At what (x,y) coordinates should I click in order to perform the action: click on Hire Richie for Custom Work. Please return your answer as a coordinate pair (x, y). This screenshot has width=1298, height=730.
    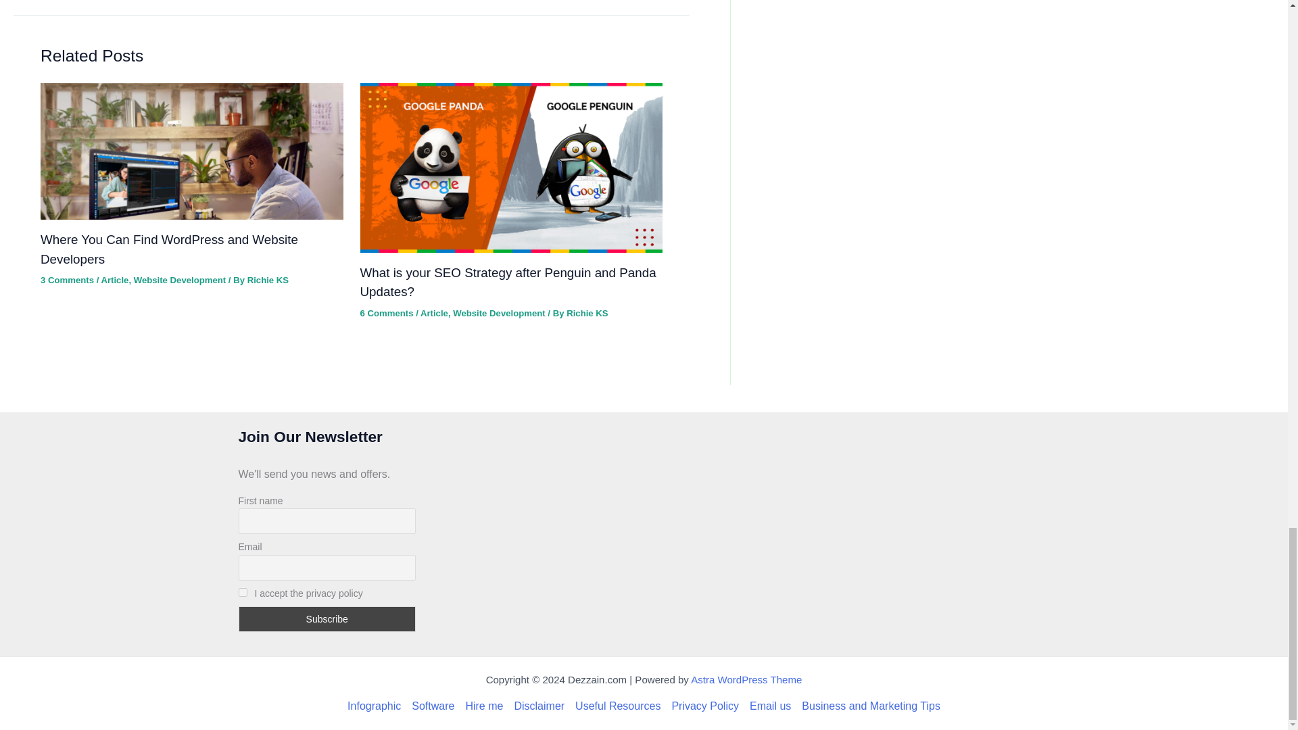
    Looking at the image, I should click on (484, 706).